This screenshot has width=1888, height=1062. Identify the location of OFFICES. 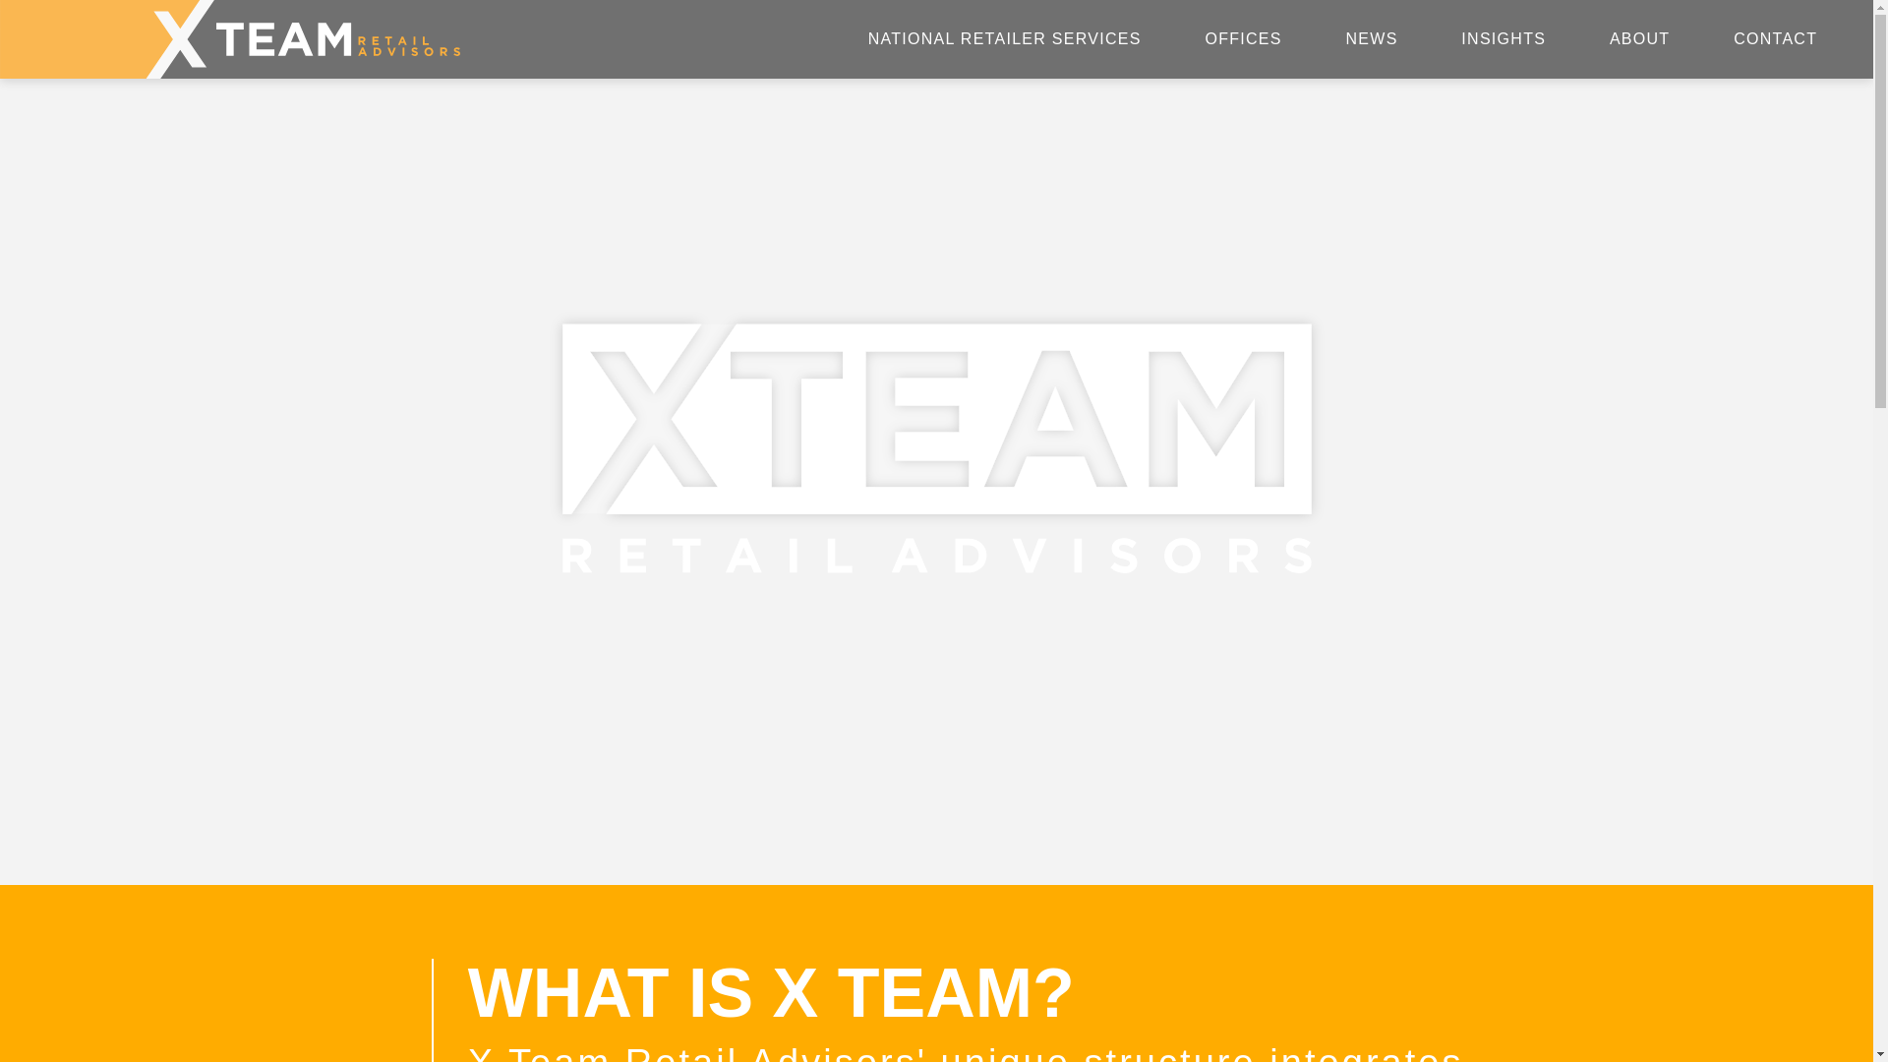
(1242, 39).